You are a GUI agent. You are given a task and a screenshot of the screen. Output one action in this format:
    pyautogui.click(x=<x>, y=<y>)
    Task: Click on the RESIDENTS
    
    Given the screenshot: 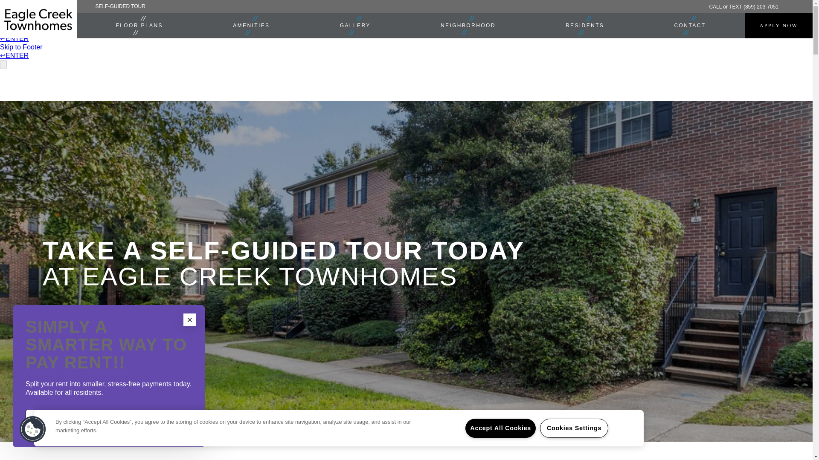 What is the action you would take?
    pyautogui.click(x=584, y=26)
    